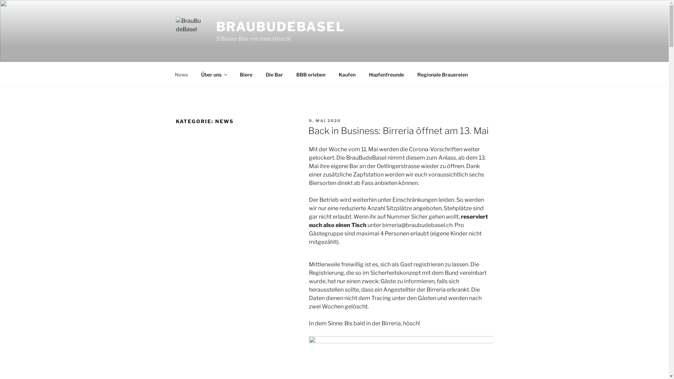 This screenshot has width=674, height=379. I want to click on News, so click(181, 74).